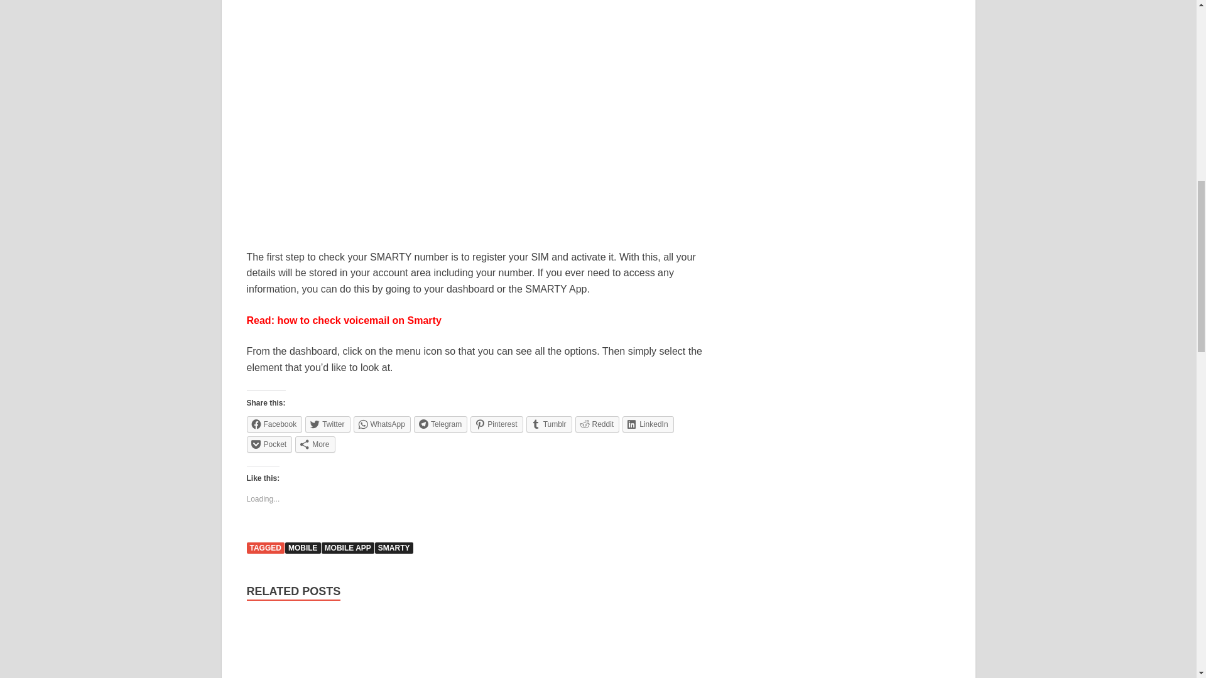  Describe the element at coordinates (496, 424) in the screenshot. I see `Click to share on Pinterest` at that location.